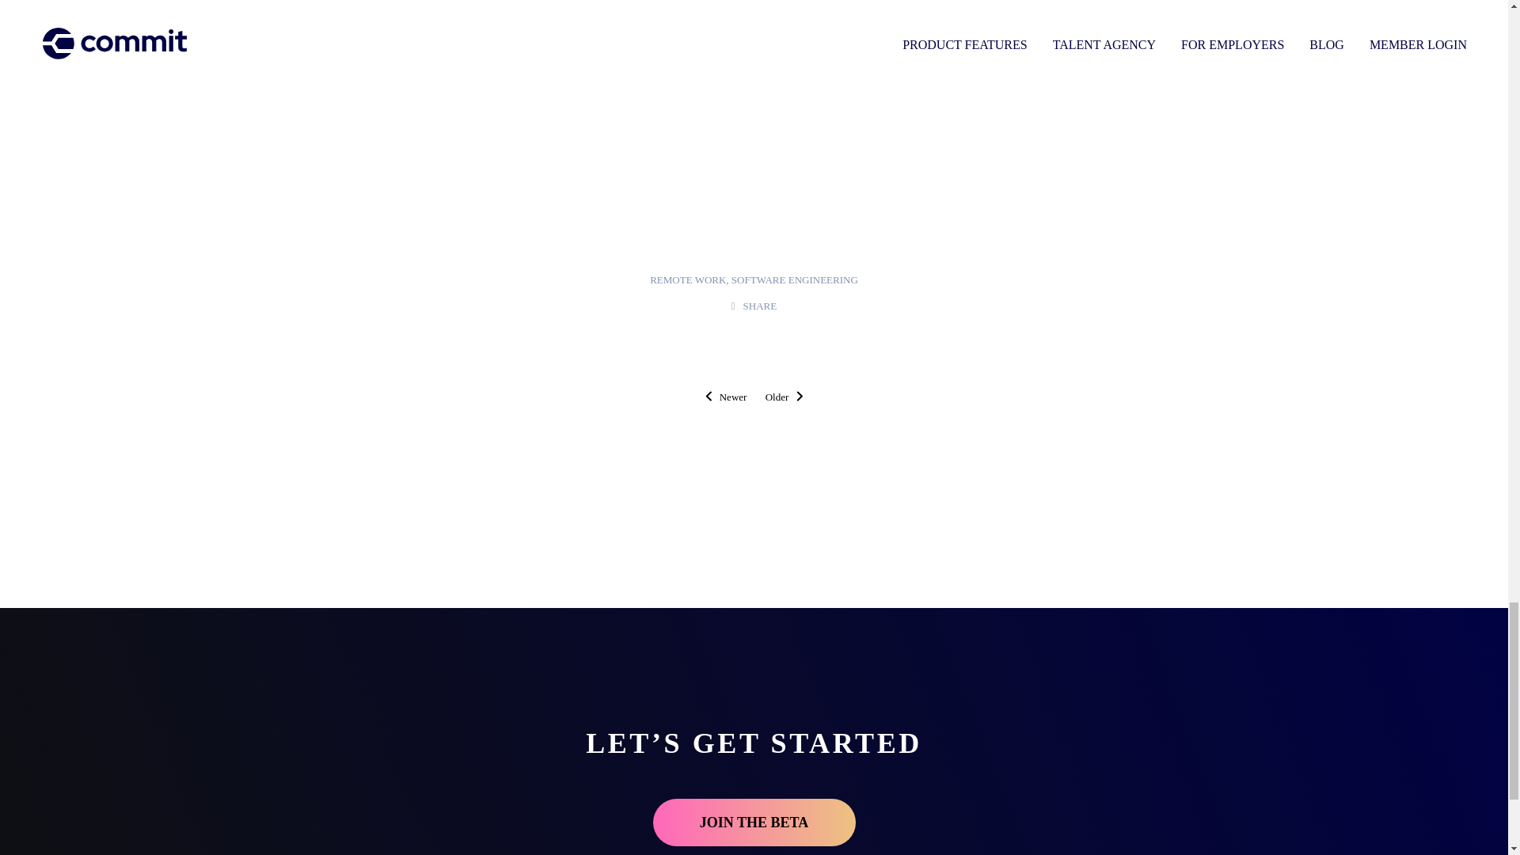 The width and height of the screenshot is (1520, 855). What do you see at coordinates (795, 279) in the screenshot?
I see `SOFTWARE ENGINEERING` at bounding box center [795, 279].